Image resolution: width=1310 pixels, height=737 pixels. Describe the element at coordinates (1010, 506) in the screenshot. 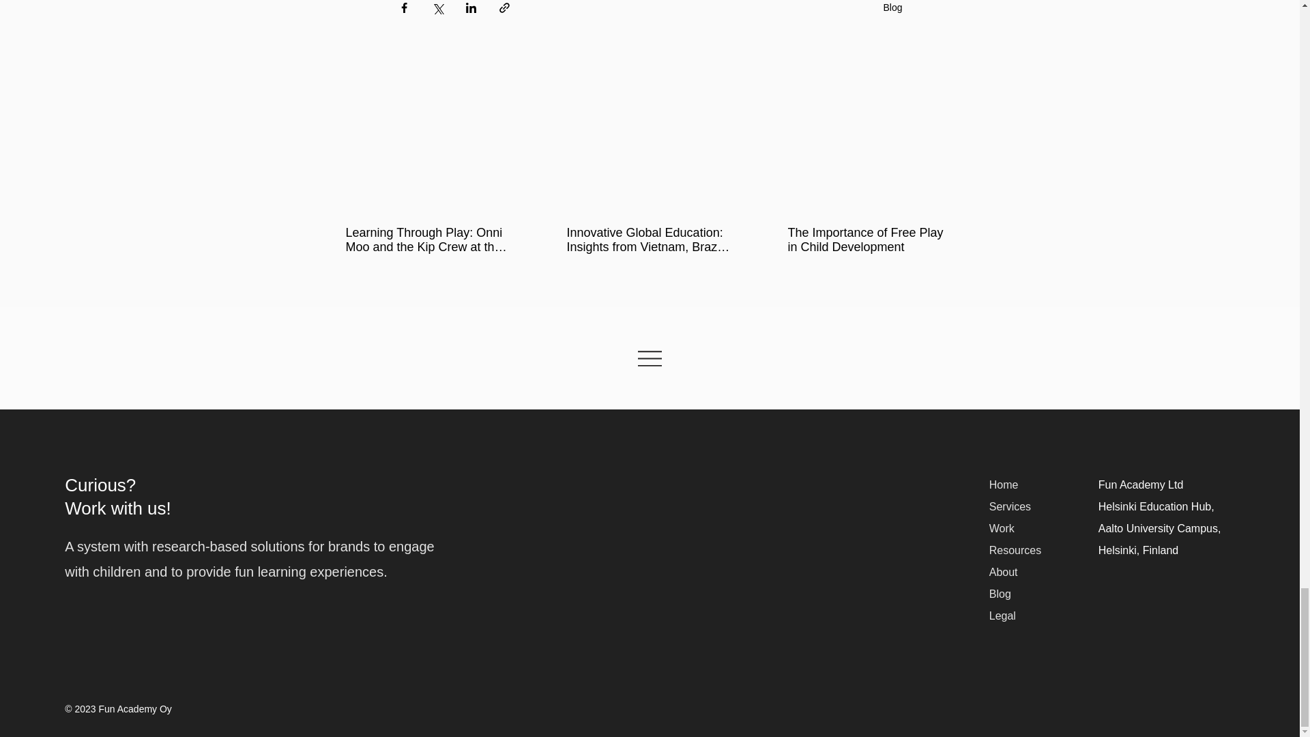

I see `Services` at that location.